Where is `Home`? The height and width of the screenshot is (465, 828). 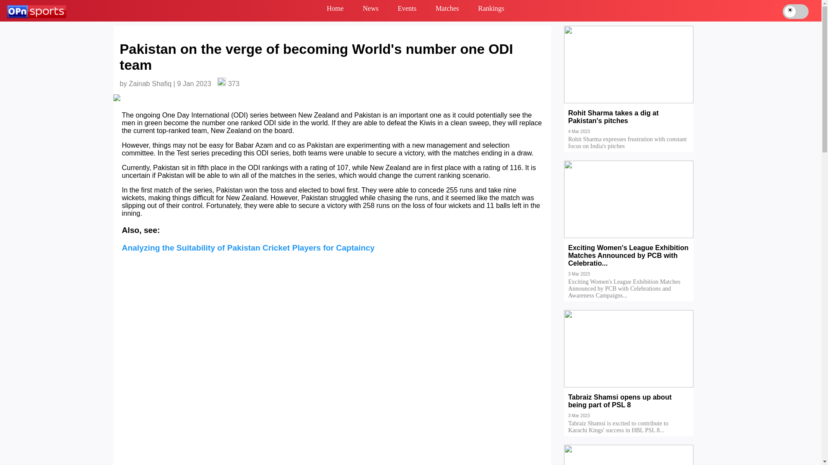 Home is located at coordinates (335, 10).